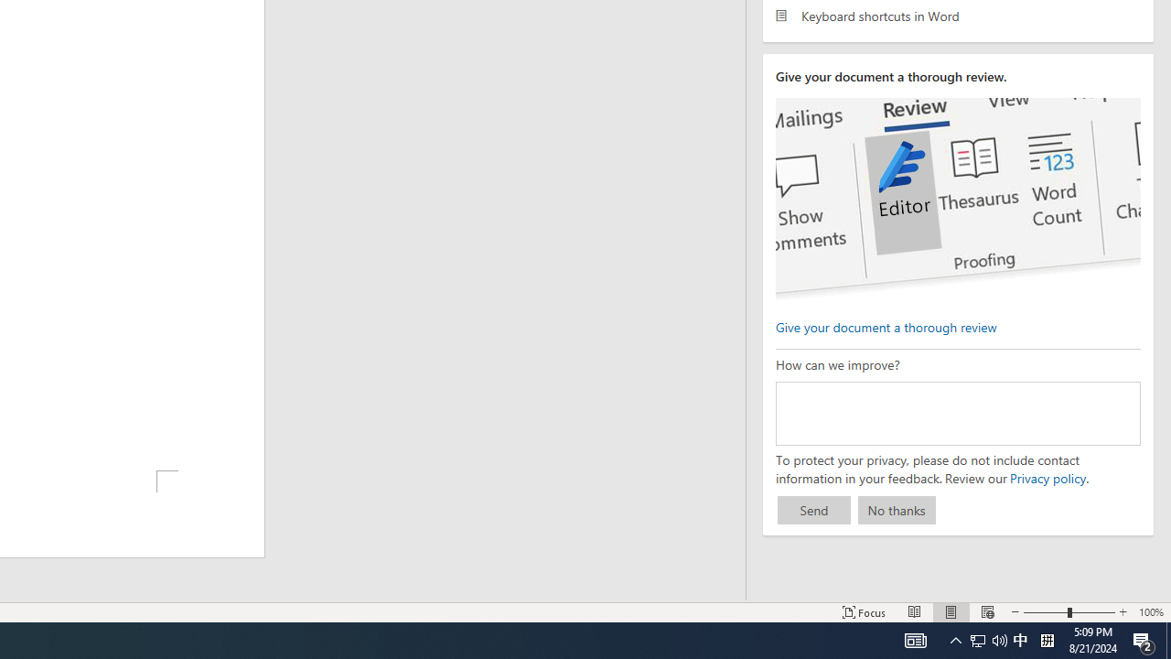  I want to click on editor ui screenshot, so click(957, 200).